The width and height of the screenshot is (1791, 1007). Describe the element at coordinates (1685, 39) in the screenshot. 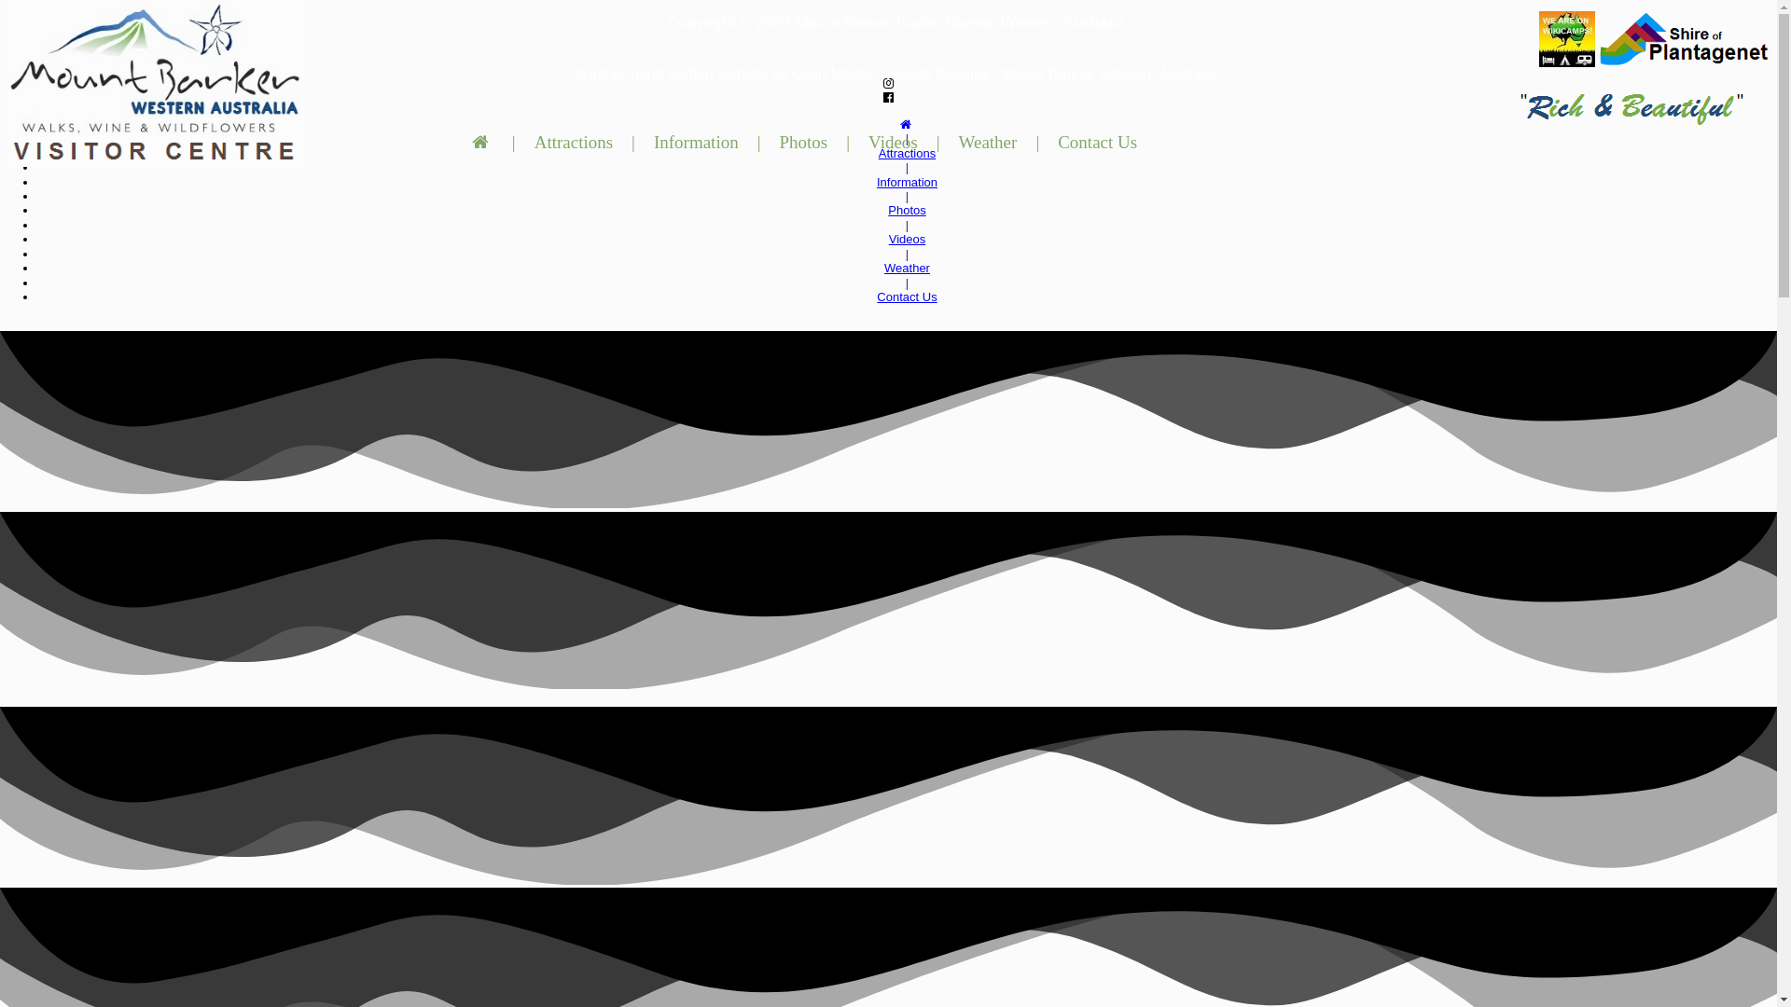

I see `Local Government Authority Website` at that location.